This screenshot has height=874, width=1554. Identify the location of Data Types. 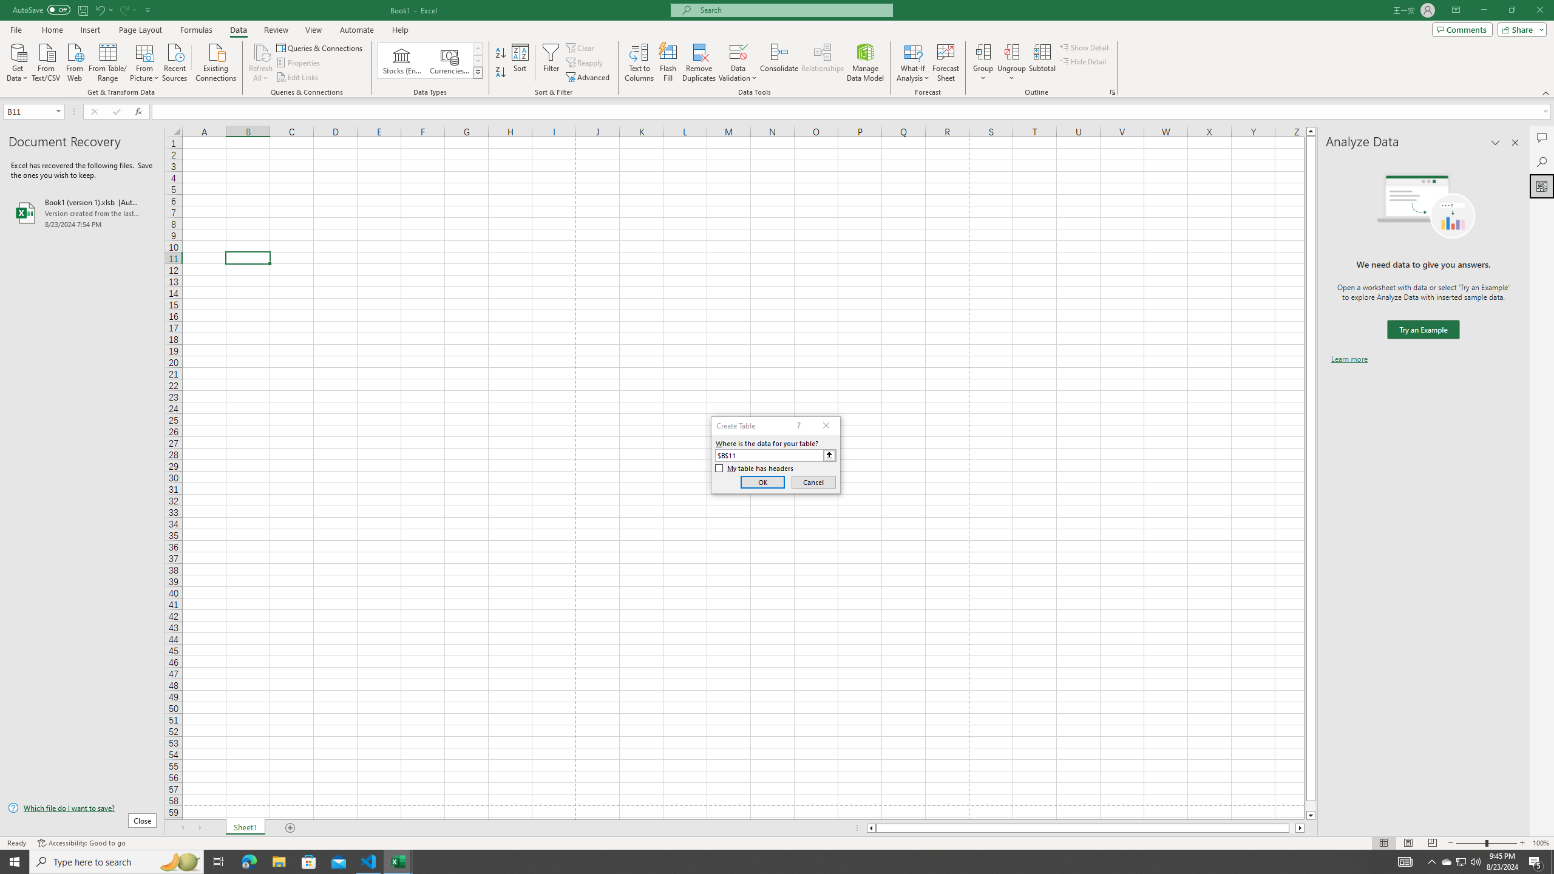
(478, 72).